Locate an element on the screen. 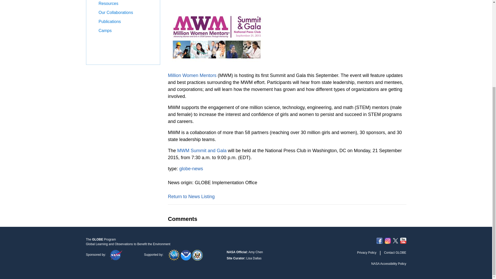 The width and height of the screenshot is (496, 279). National Oceanic and Atmospheric Administration is located at coordinates (187, 254).